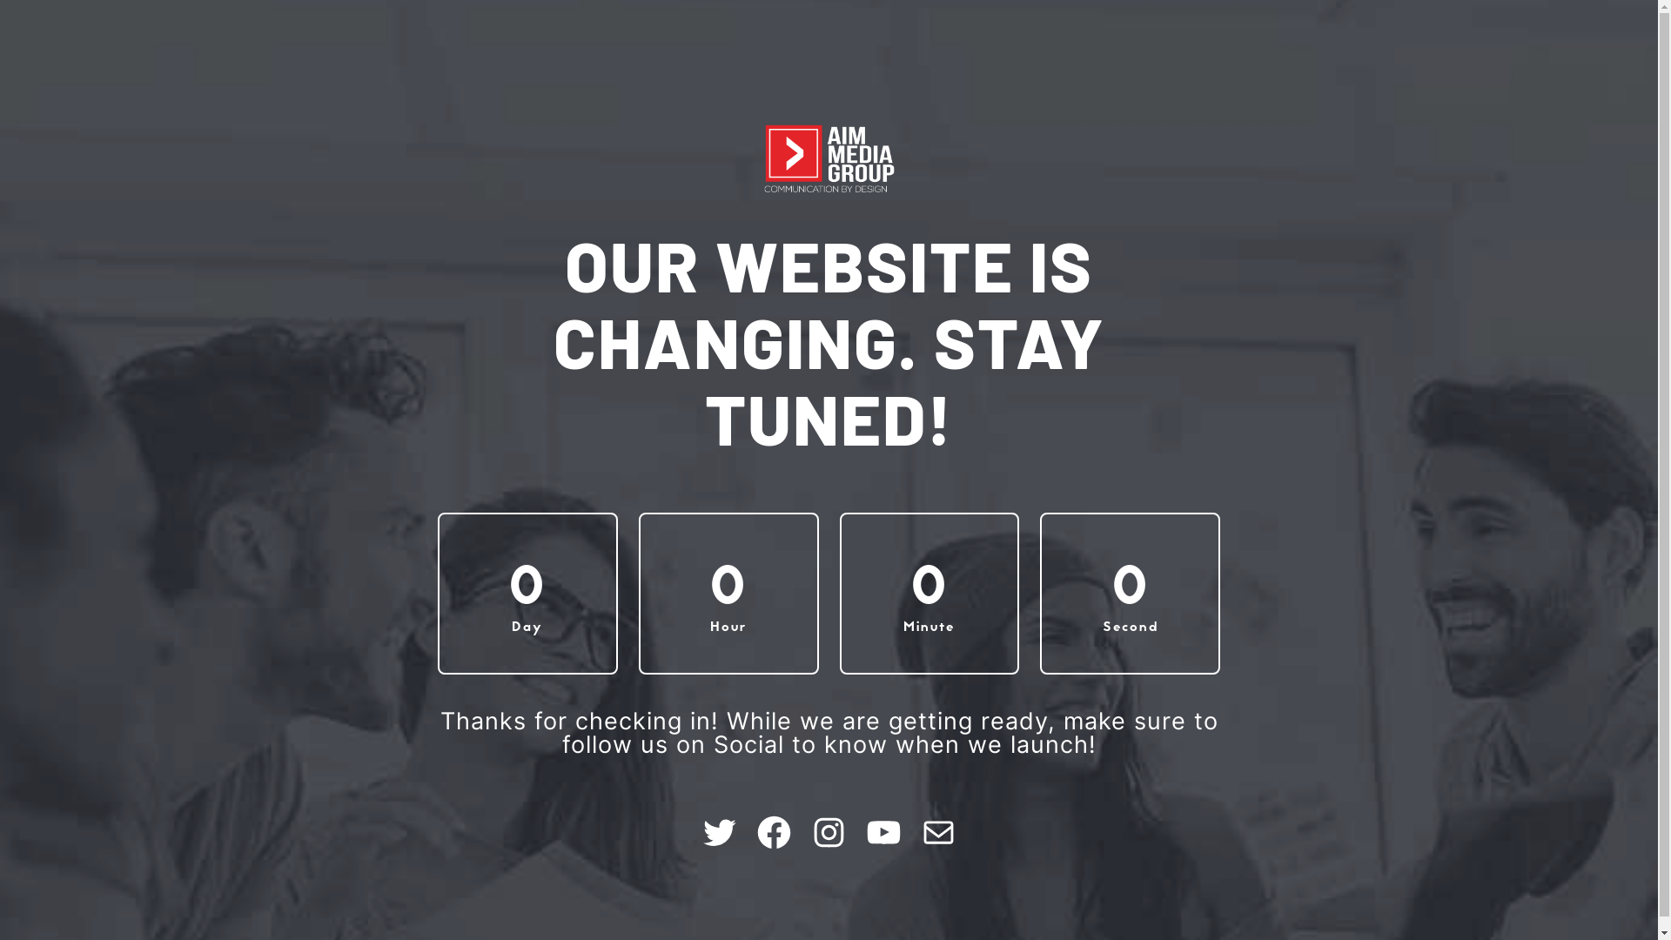  Describe the element at coordinates (938, 832) in the screenshot. I see `Mail` at that location.